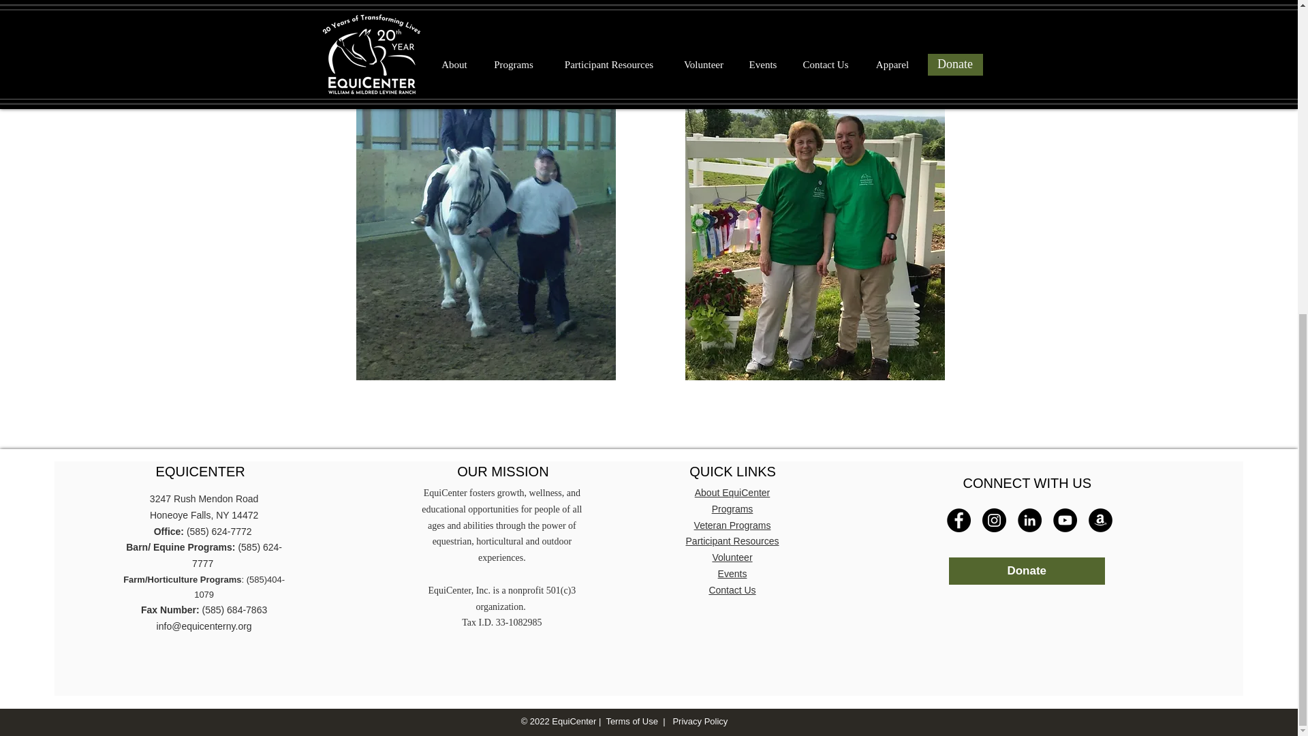  Describe the element at coordinates (733, 525) in the screenshot. I see `Veteran Programs` at that location.